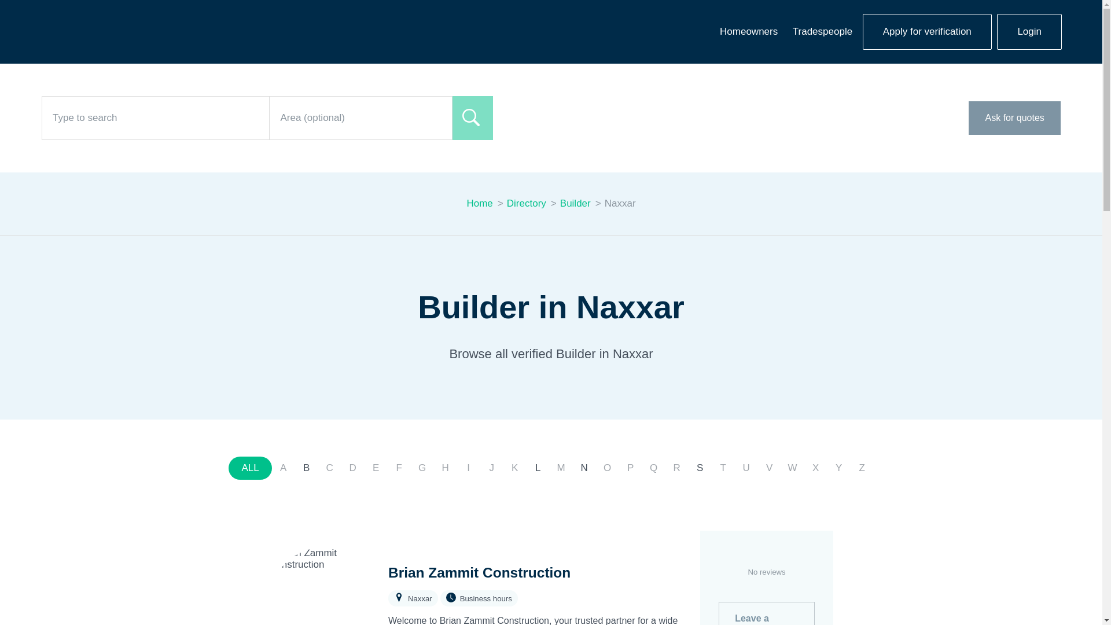 Image resolution: width=1111 pixels, height=625 pixels. I want to click on U, so click(746, 468).